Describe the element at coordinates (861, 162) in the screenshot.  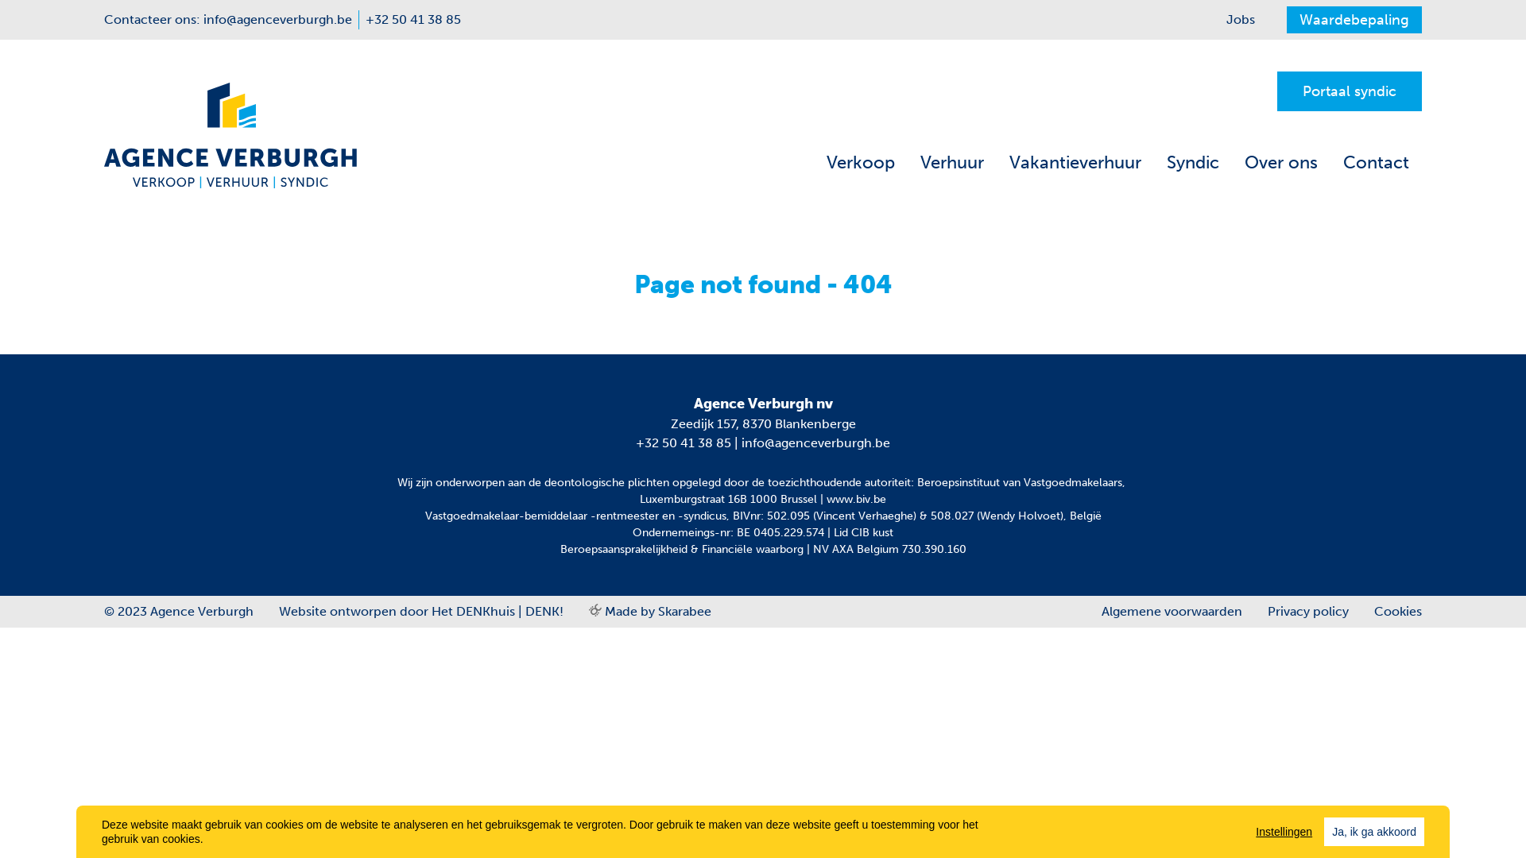
I see `Verkoop` at that location.